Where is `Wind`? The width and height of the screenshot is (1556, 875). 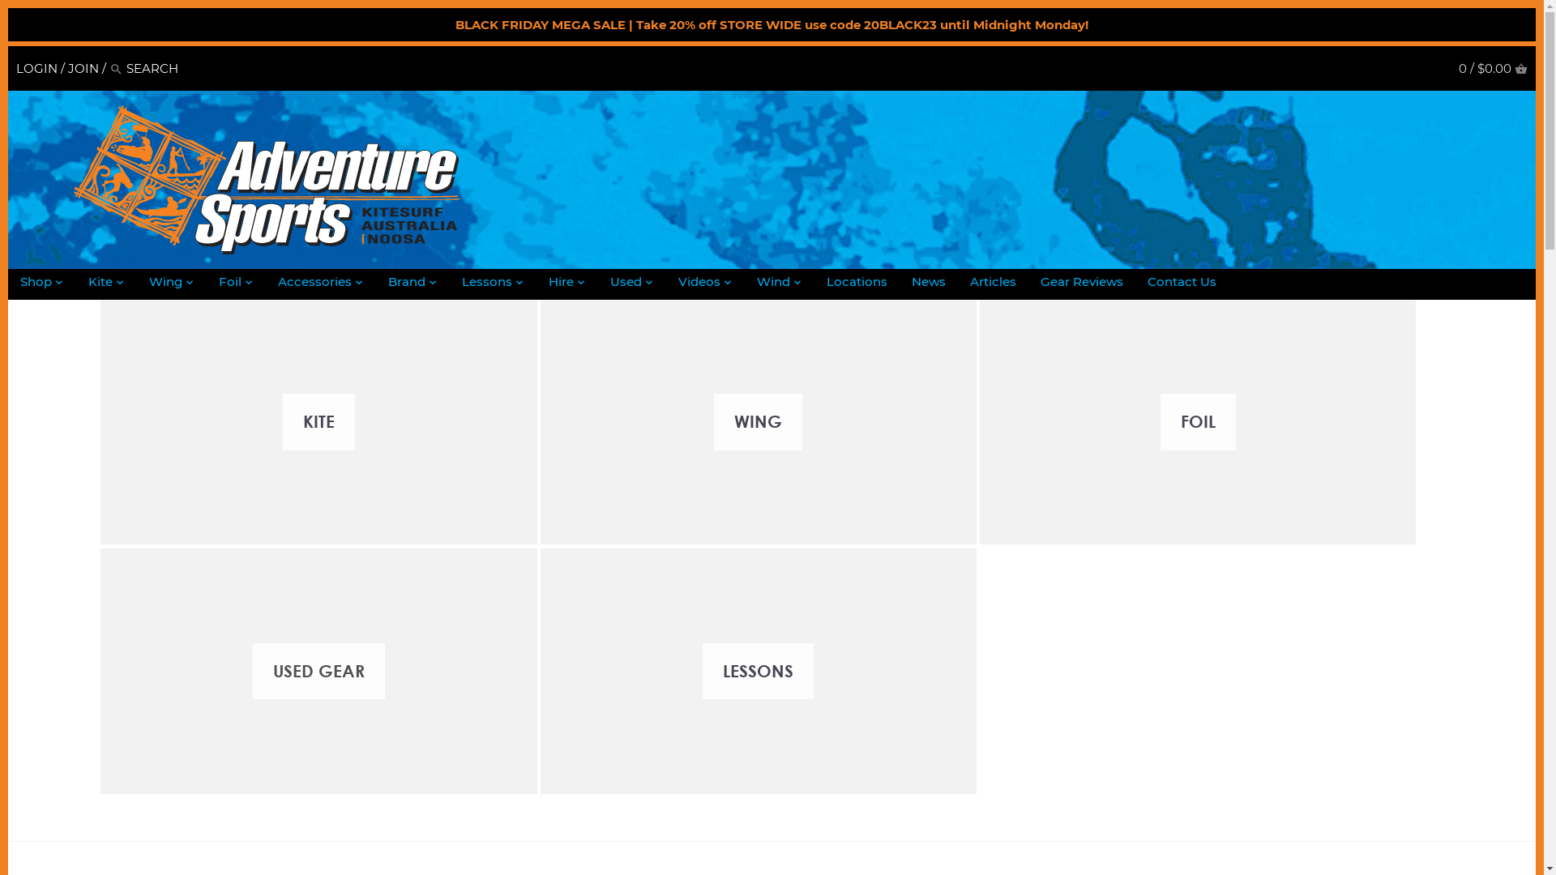
Wind is located at coordinates (773, 284).